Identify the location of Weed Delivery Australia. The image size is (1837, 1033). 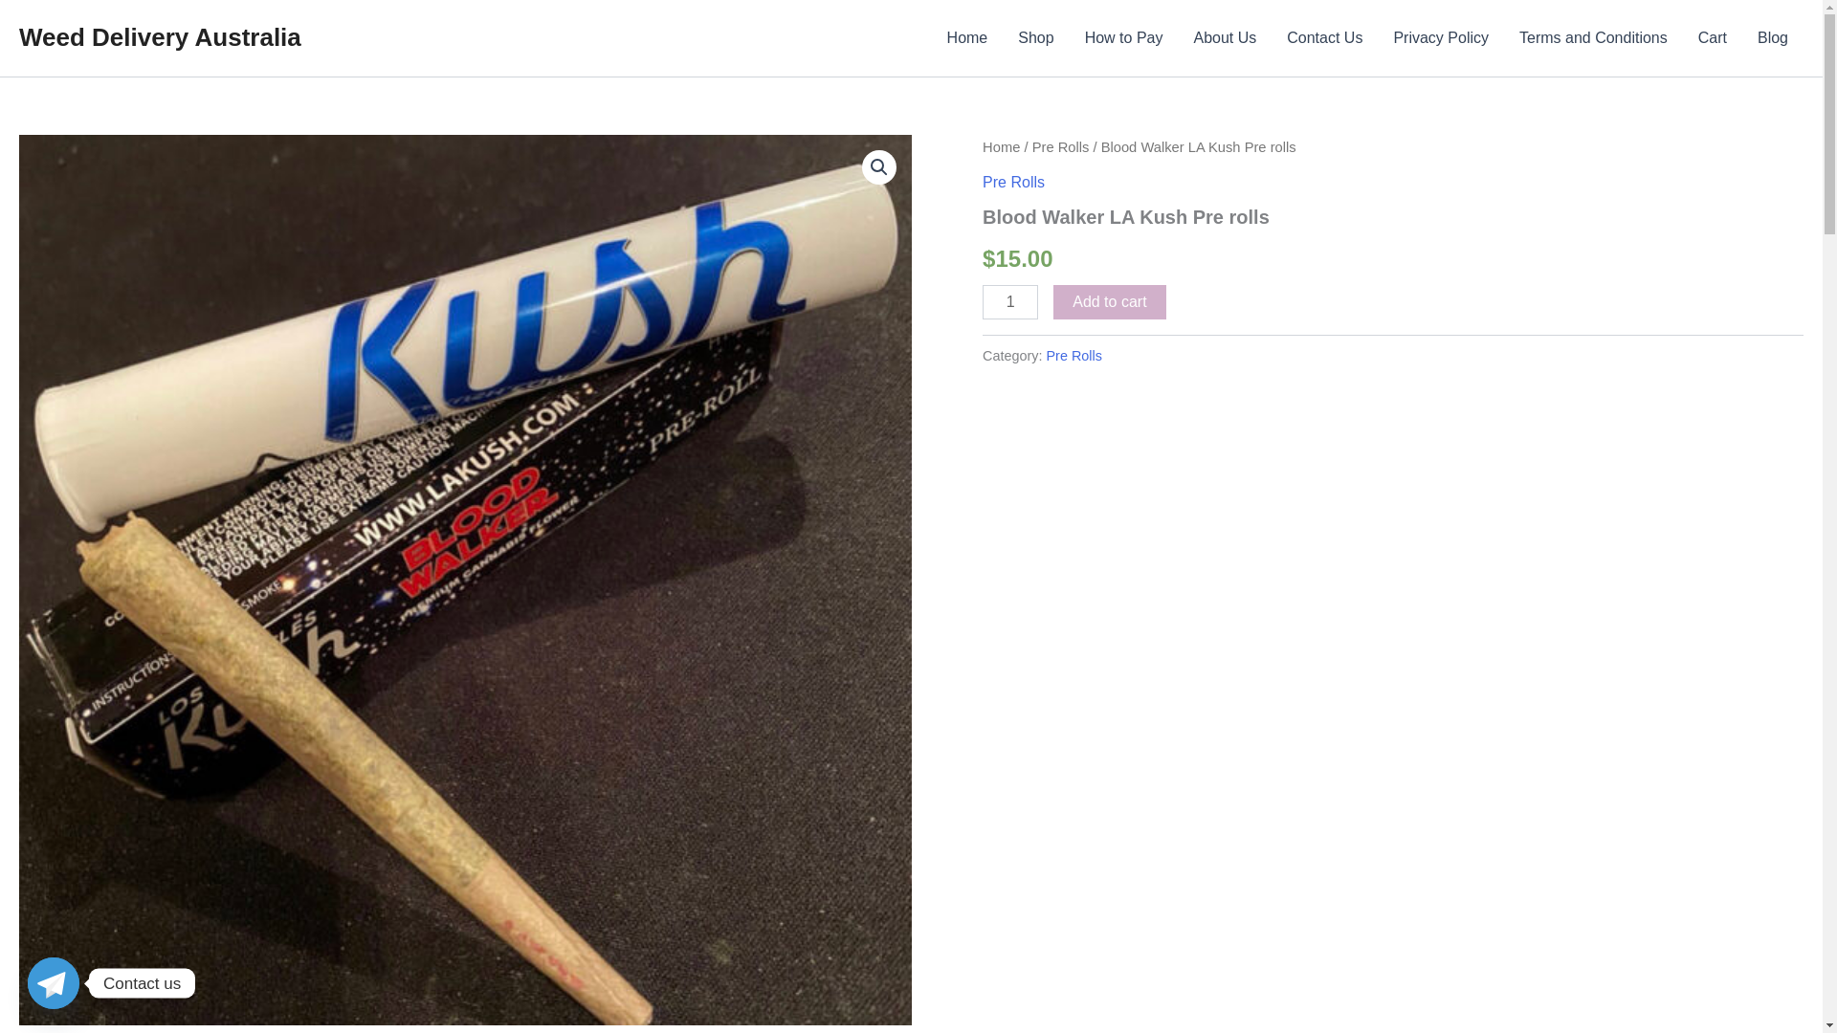
(159, 36).